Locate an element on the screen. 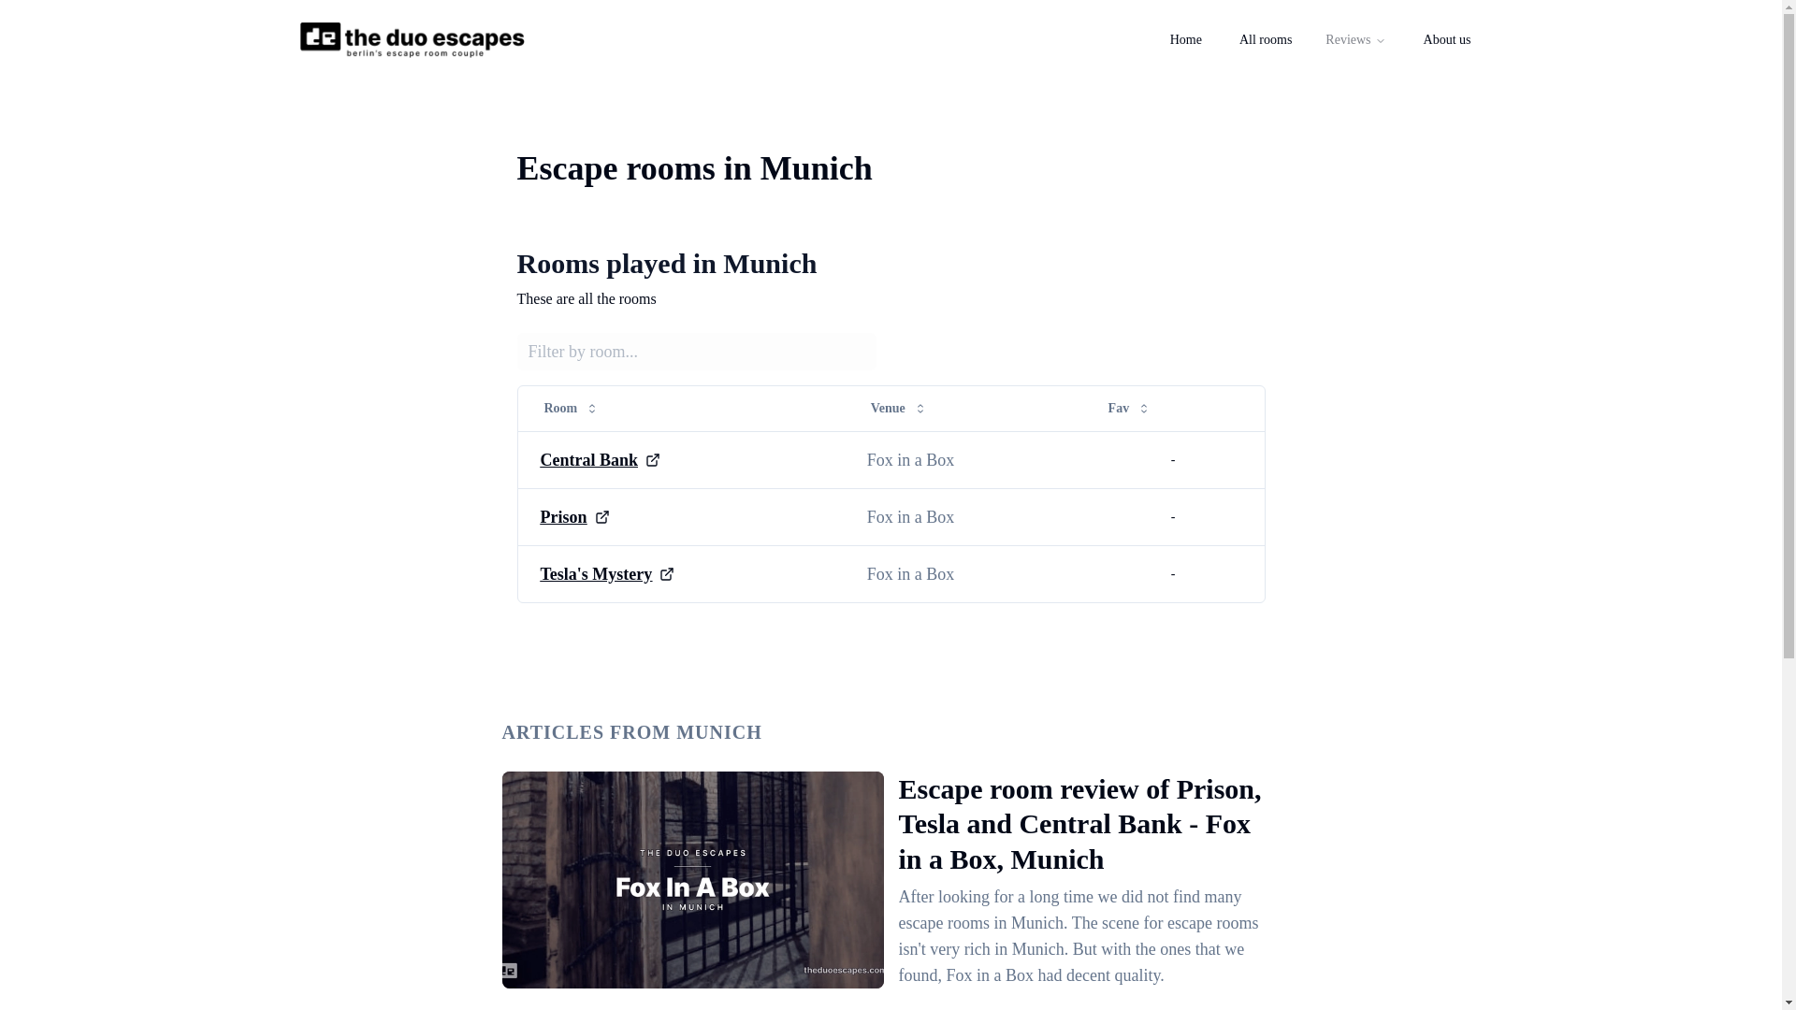 The image size is (1796, 1010). Prison is located at coordinates (563, 515).